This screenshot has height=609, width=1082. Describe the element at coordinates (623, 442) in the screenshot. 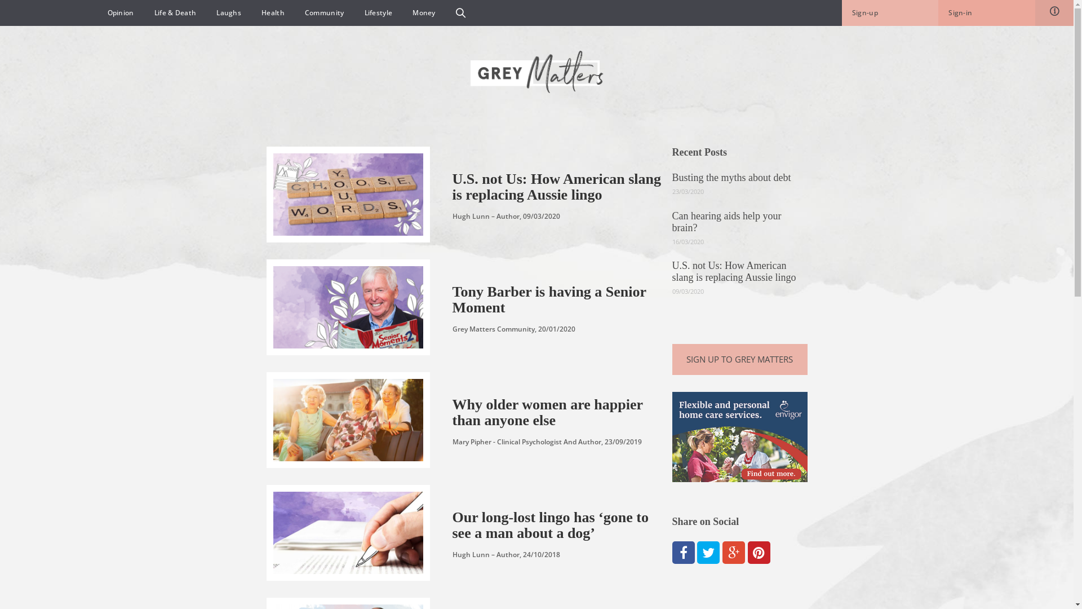

I see `23/09/2019` at that location.